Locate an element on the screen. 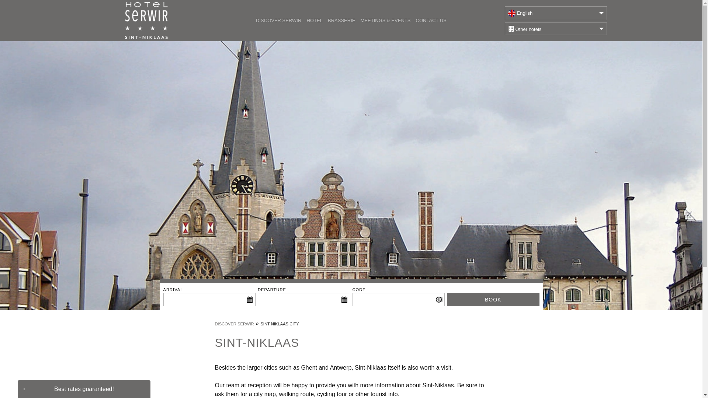  BRASSERIE is located at coordinates (341, 21).